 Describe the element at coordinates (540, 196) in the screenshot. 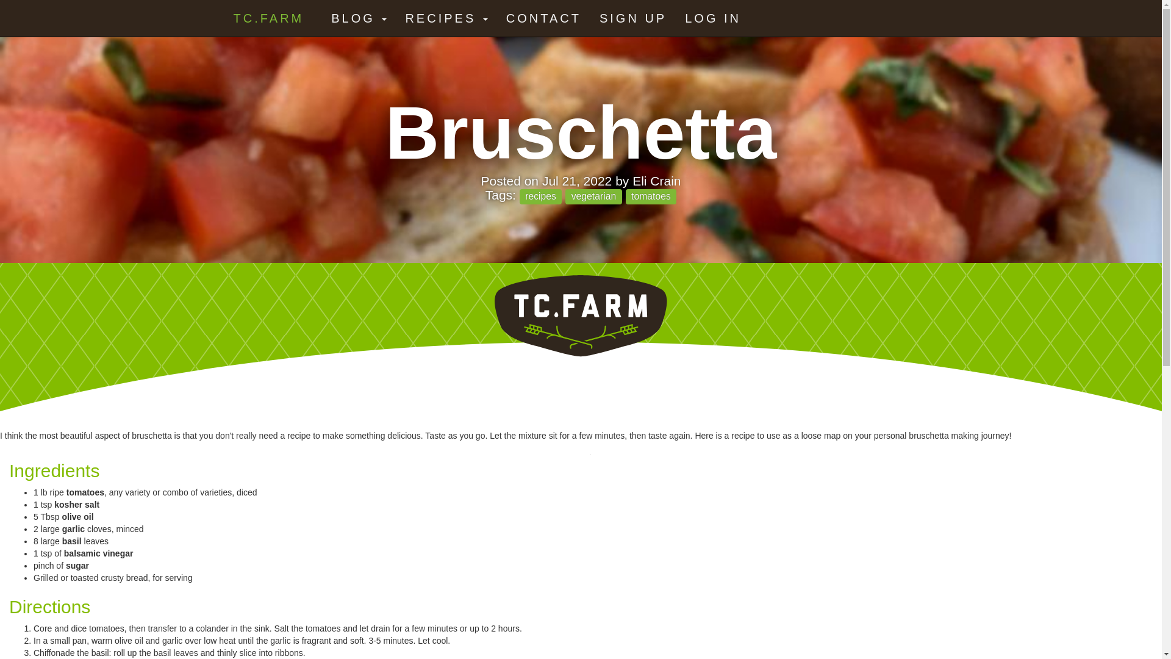

I see `recipes` at that location.